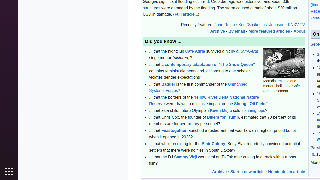  I want to click on spinning tops, so click(253, 111).